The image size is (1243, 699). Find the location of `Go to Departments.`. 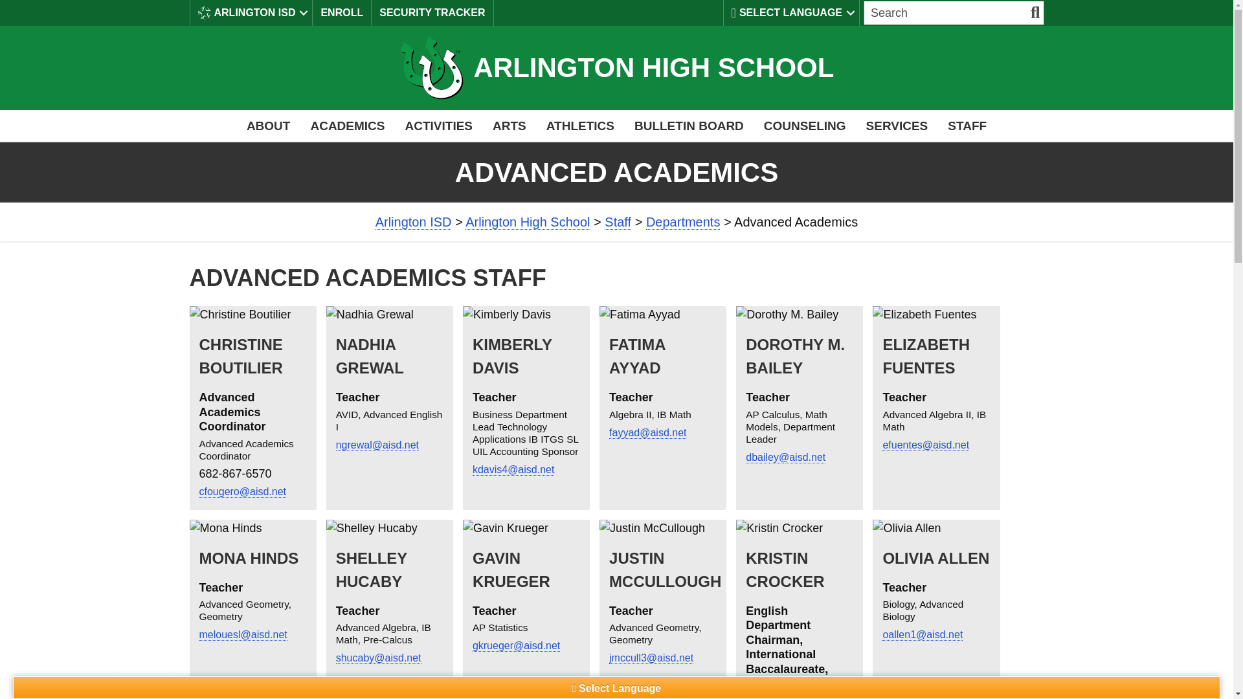

Go to Departments. is located at coordinates (684, 222).